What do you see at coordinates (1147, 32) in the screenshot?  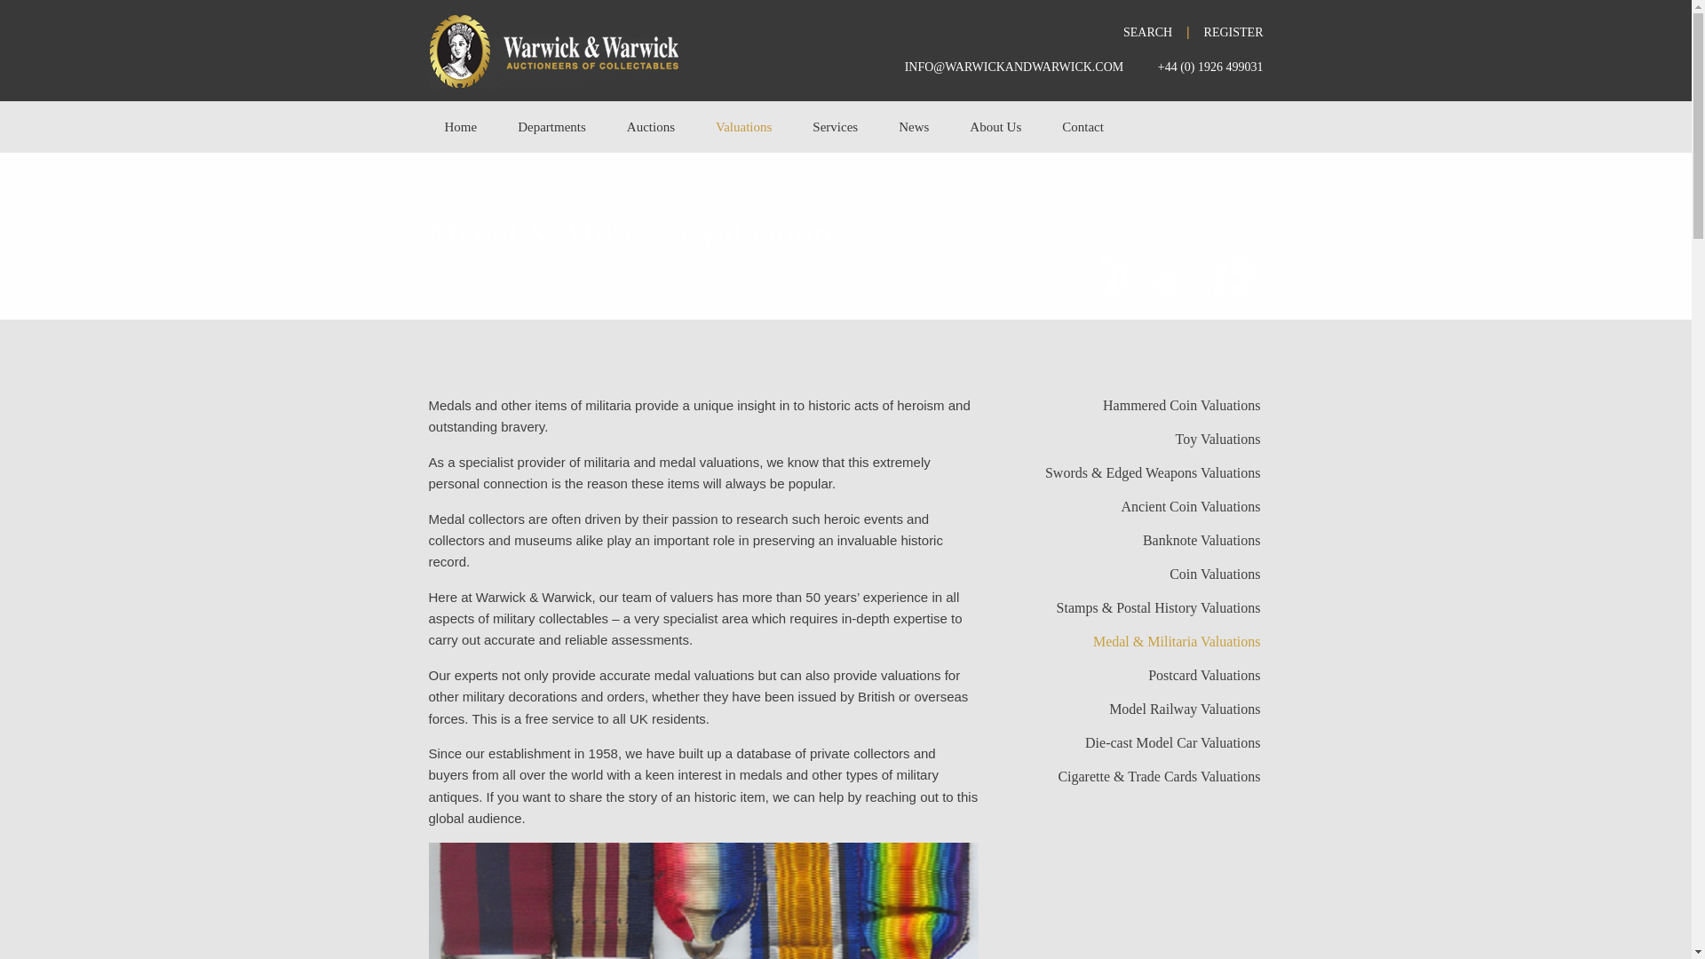 I see `SEARCH` at bounding box center [1147, 32].